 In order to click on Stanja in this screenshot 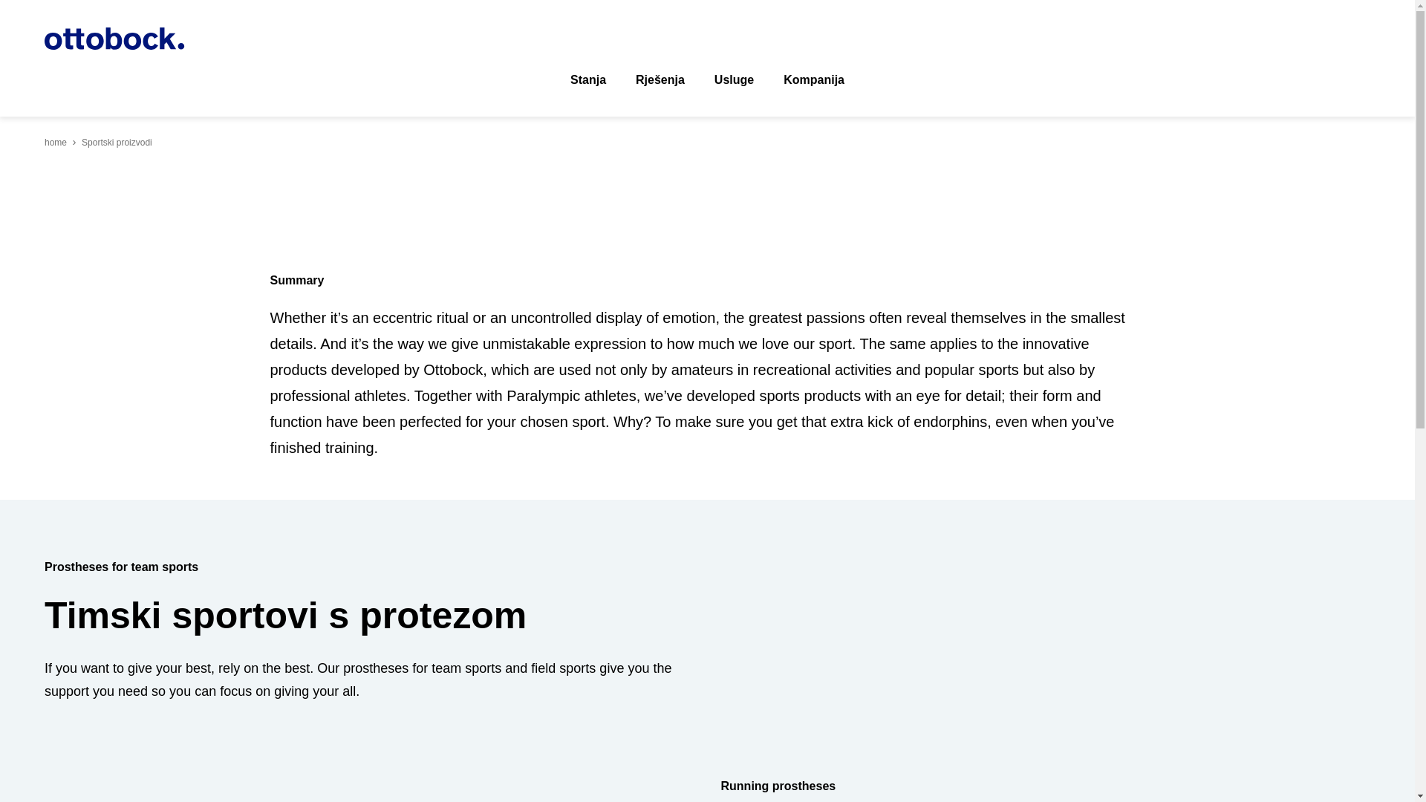, I will do `click(588, 80)`.